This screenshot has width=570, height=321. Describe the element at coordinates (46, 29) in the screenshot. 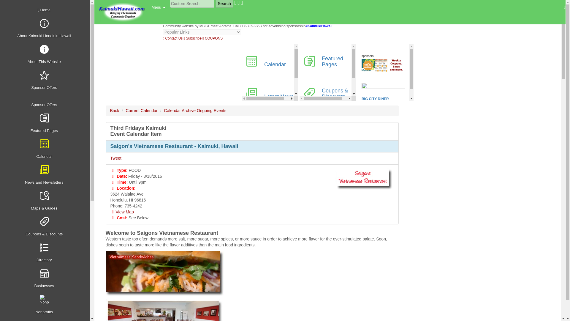

I see `About Kaimuki Honolulu Hawaii` at that location.